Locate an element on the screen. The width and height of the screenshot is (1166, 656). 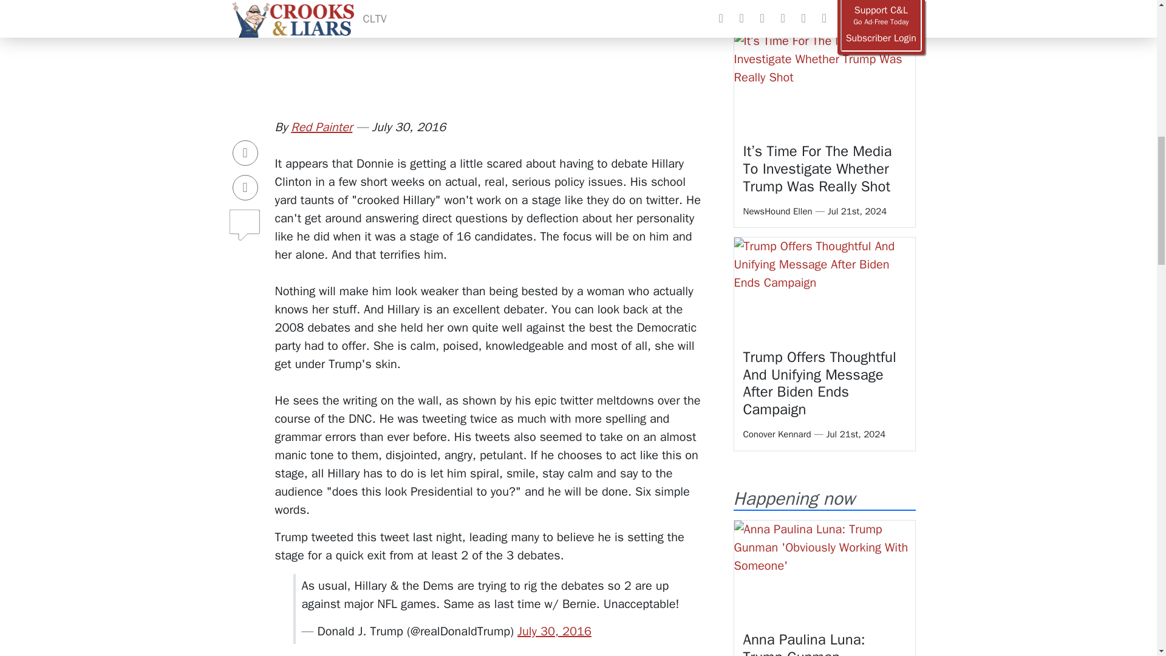
Red Painter is located at coordinates (321, 127).